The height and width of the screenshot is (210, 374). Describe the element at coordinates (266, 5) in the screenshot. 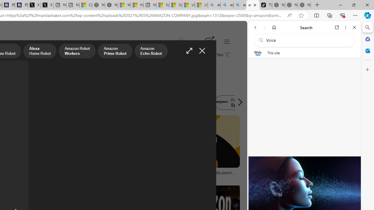

I see `TikTok` at that location.